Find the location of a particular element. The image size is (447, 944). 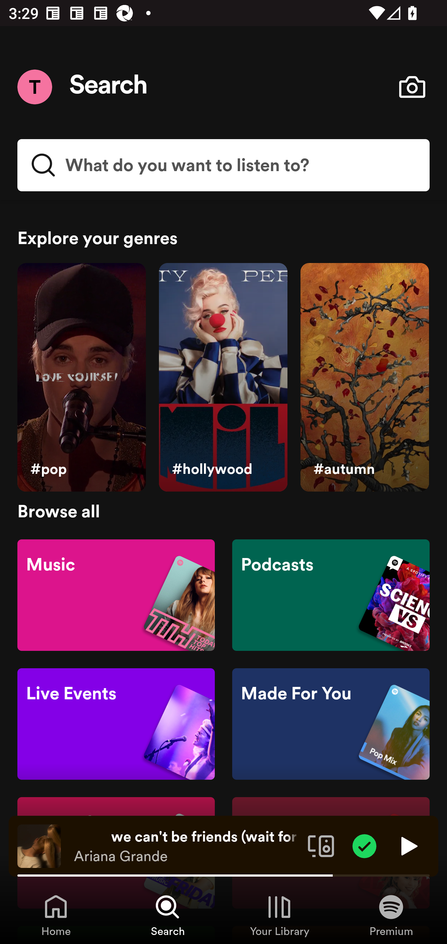

Podcasts is located at coordinates (331, 594).